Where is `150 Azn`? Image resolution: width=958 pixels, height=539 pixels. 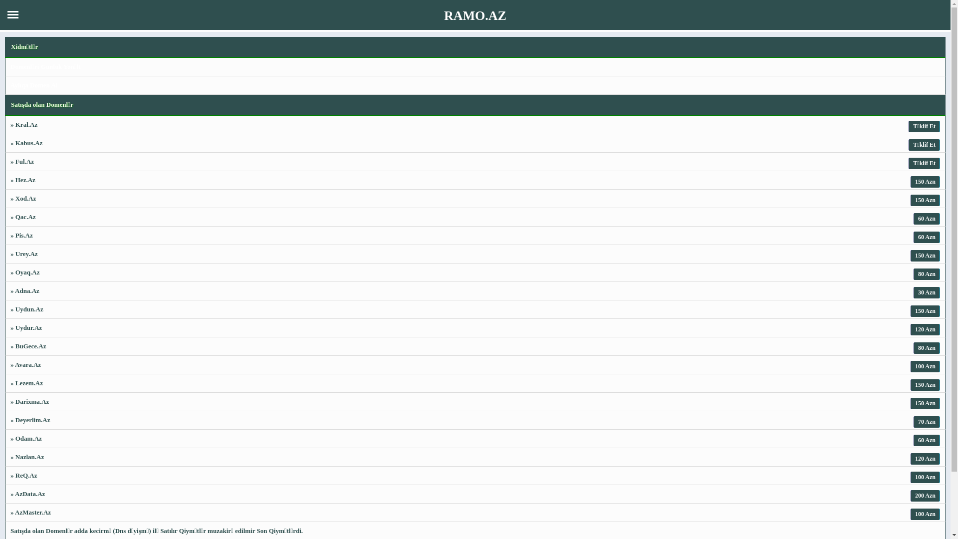 150 Azn is located at coordinates (925, 385).